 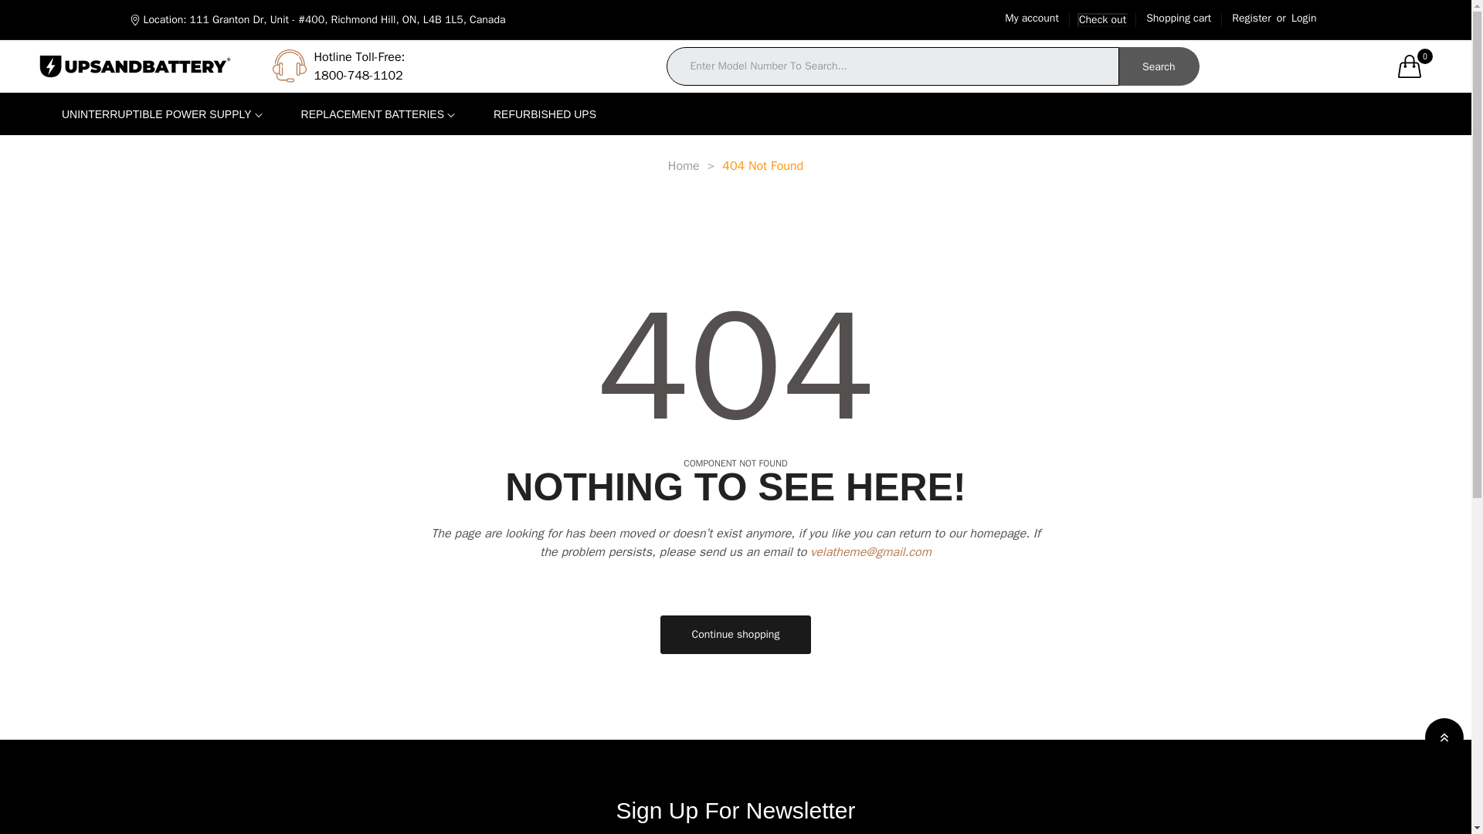 I want to click on Continue shopping, so click(x=735, y=635).